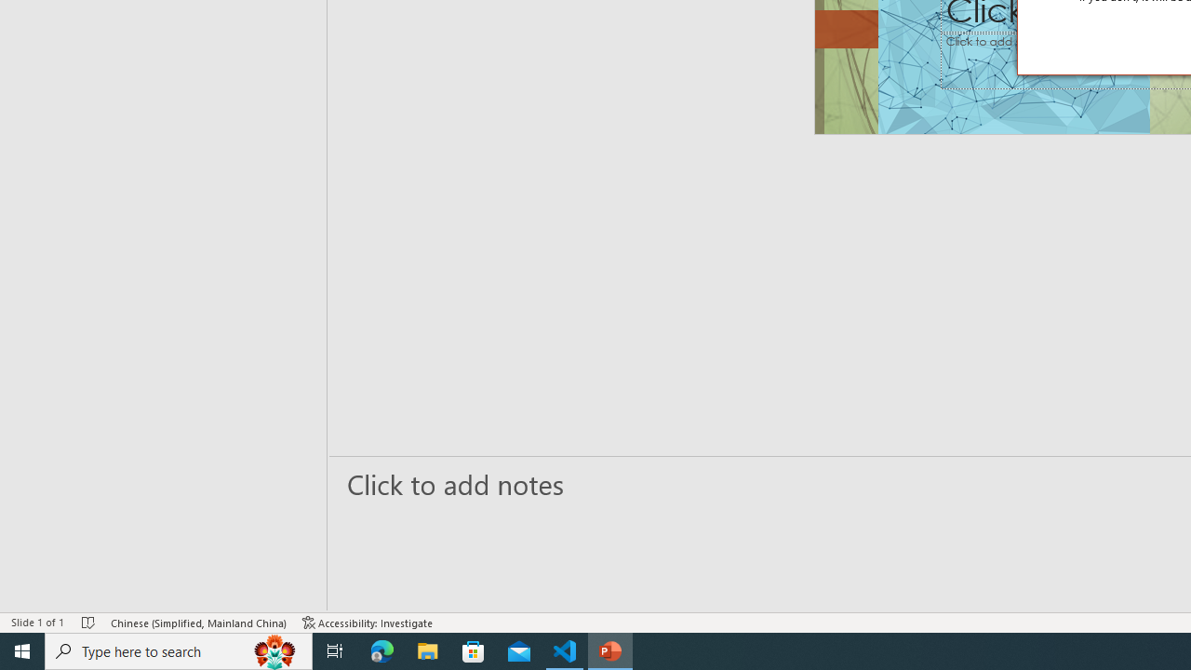 Image resolution: width=1191 pixels, height=670 pixels. Describe the element at coordinates (565, 651) in the screenshot. I see `Visual Studio Code - 1 running window` at that location.